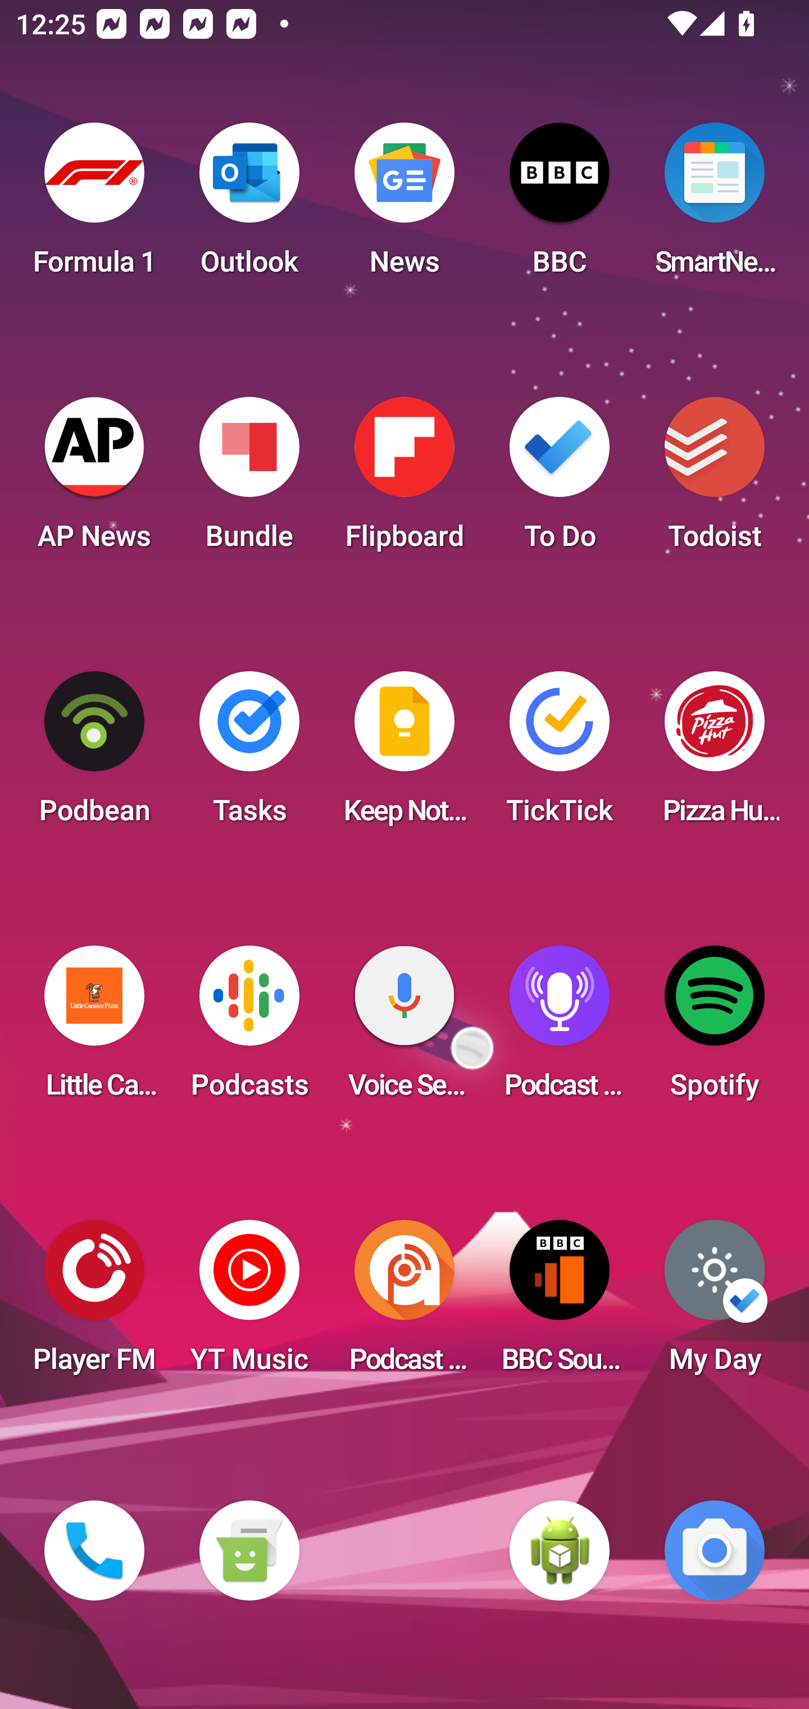  Describe the element at coordinates (560, 1029) in the screenshot. I see `Podcast Player` at that location.